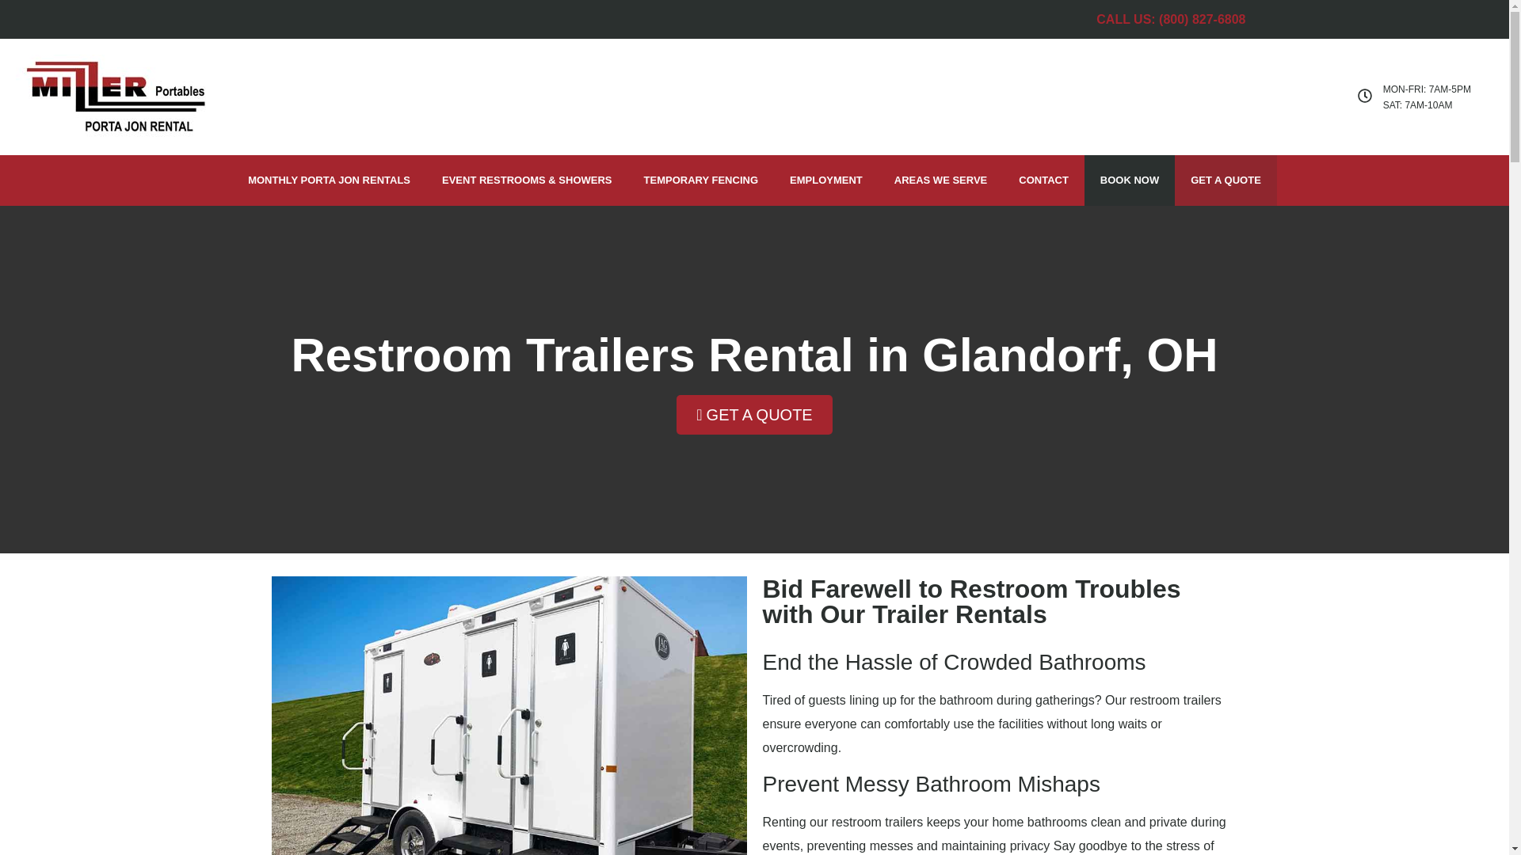 The width and height of the screenshot is (1521, 855). What do you see at coordinates (329, 180) in the screenshot?
I see `MONTHLY PORTA JON RENTALS` at bounding box center [329, 180].